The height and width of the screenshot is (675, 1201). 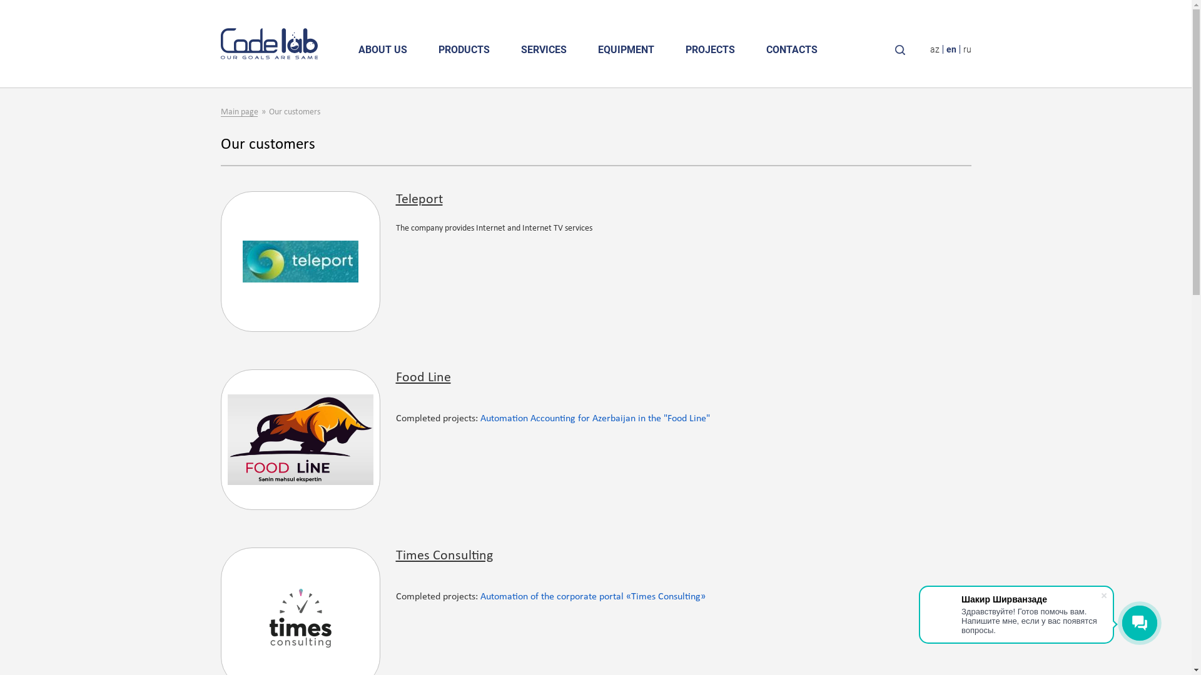 I want to click on Food Line, so click(x=423, y=377).